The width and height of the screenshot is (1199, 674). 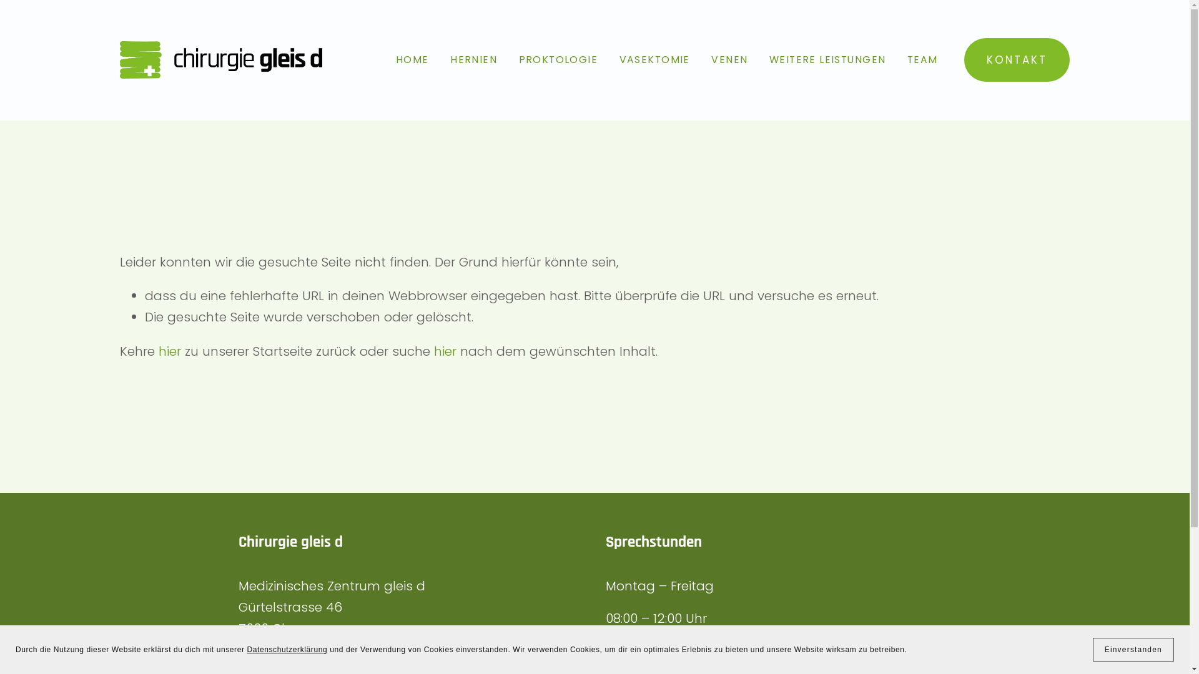 What do you see at coordinates (445, 351) in the screenshot?
I see `hier` at bounding box center [445, 351].